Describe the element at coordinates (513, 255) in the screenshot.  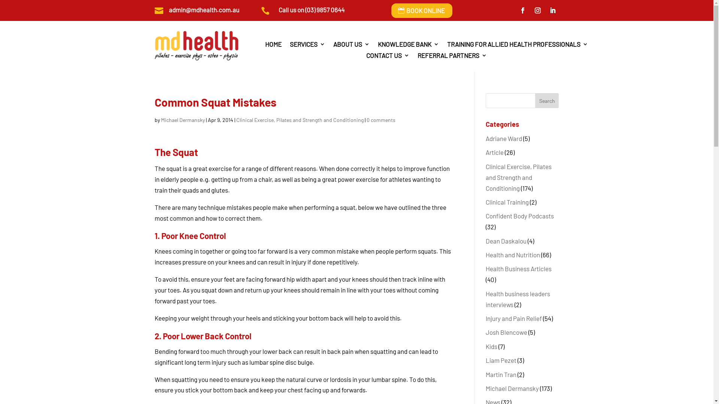
I see `Health and Nutrition` at that location.